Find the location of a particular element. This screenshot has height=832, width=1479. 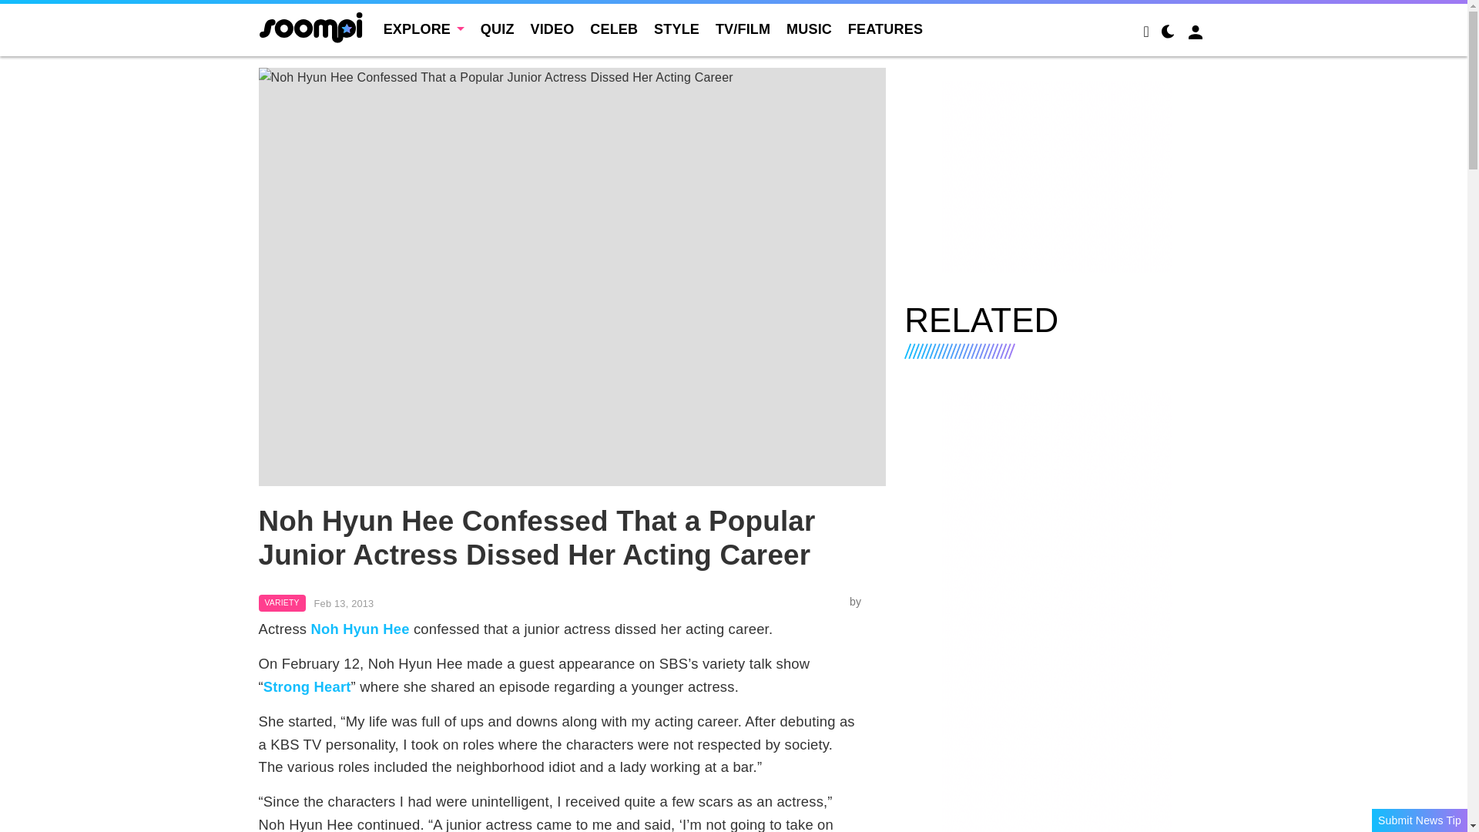

EXPLORE is located at coordinates (424, 29).